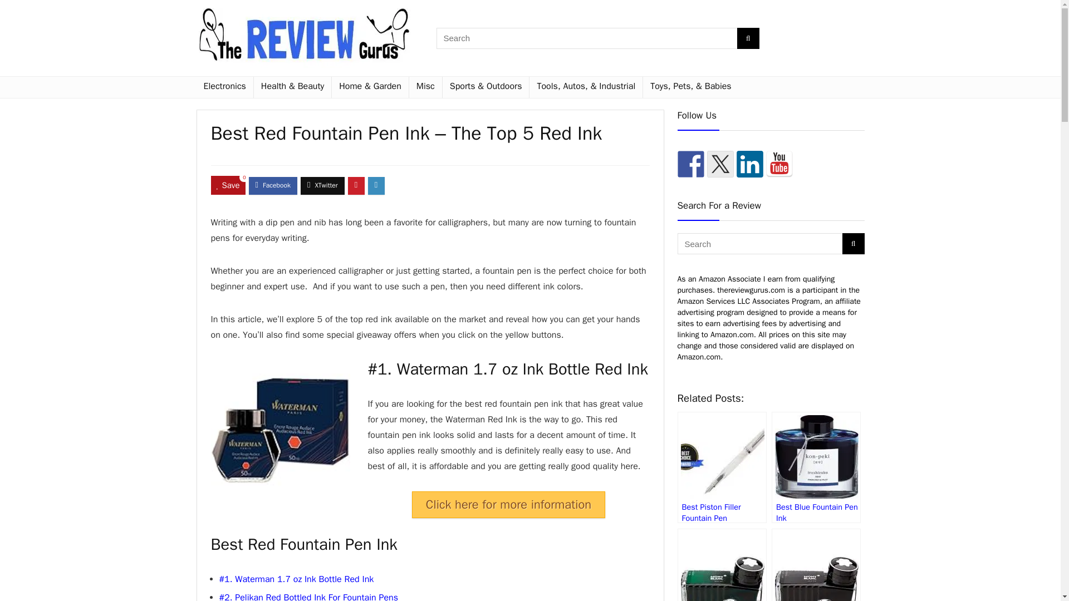  What do you see at coordinates (508, 504) in the screenshot?
I see `Click here for more information` at bounding box center [508, 504].